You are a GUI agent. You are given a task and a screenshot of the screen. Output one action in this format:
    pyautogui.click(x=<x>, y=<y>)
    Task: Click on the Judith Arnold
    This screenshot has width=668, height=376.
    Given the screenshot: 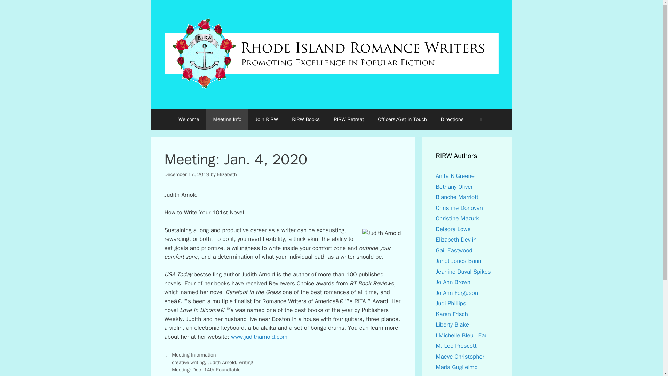 What is the action you would take?
    pyautogui.click(x=222, y=362)
    